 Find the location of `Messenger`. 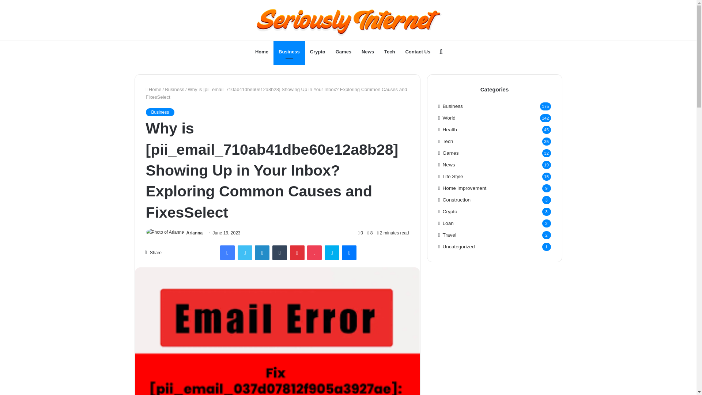

Messenger is located at coordinates (349, 252).